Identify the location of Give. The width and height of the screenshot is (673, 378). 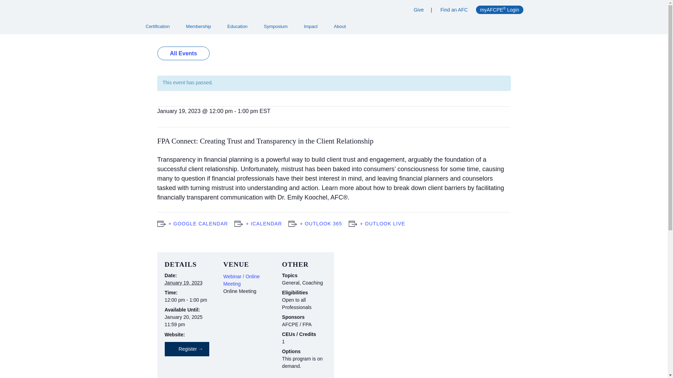
(419, 10).